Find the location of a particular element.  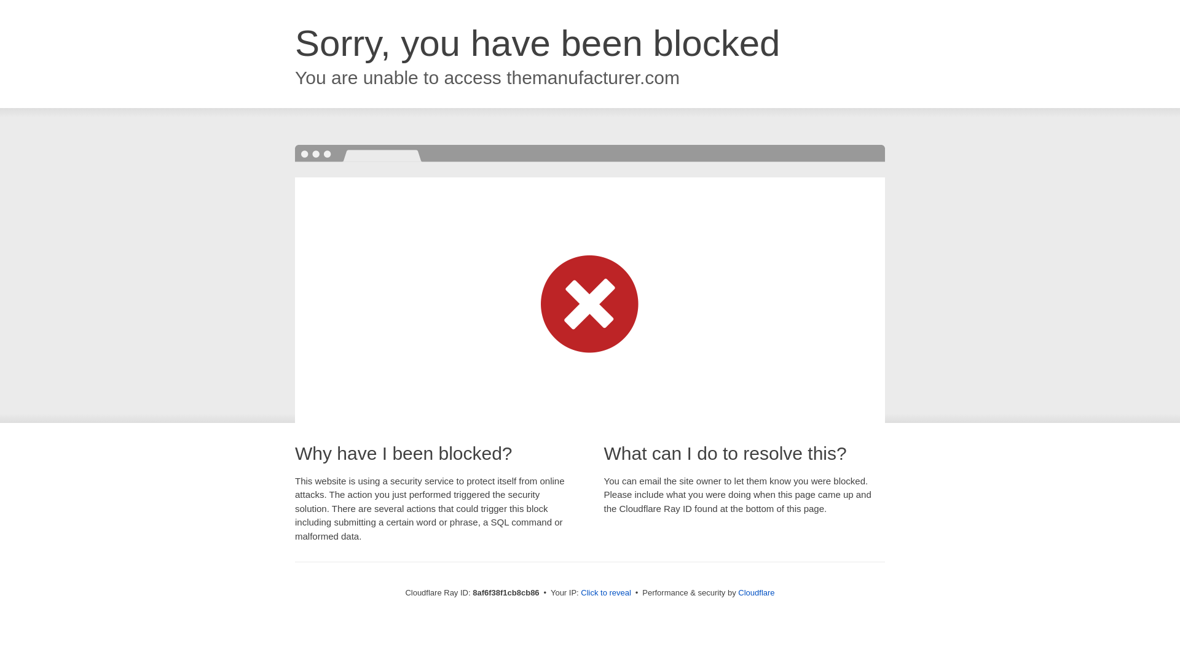

Cloudflare is located at coordinates (756, 592).